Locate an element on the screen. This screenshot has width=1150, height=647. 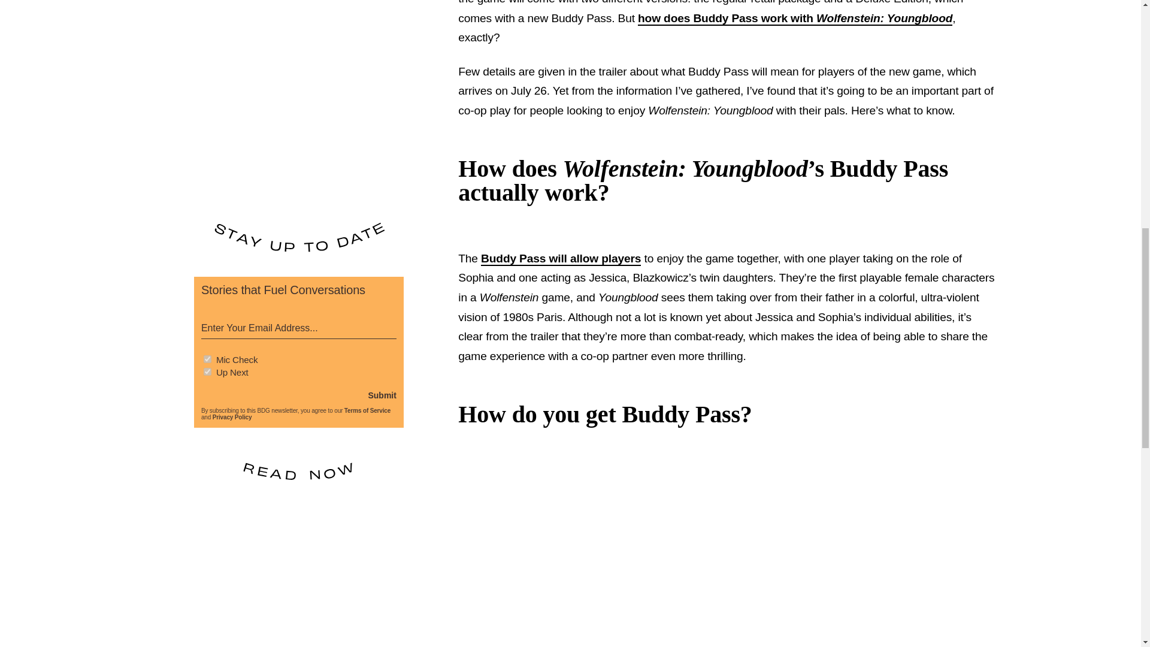
Wolfenstein: Youngblood is located at coordinates (884, 19).